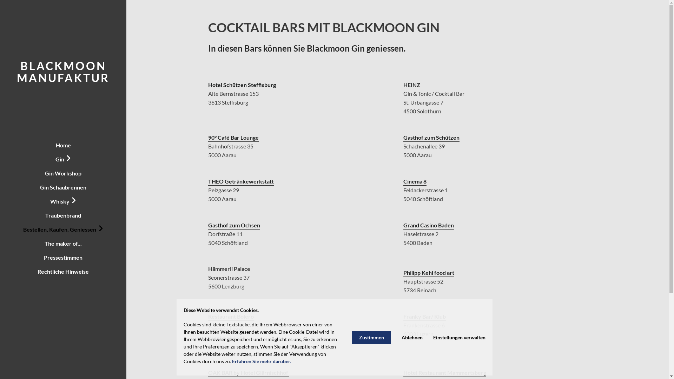 The image size is (674, 379). Describe the element at coordinates (63, 244) in the screenshot. I see `The maker of...` at that location.